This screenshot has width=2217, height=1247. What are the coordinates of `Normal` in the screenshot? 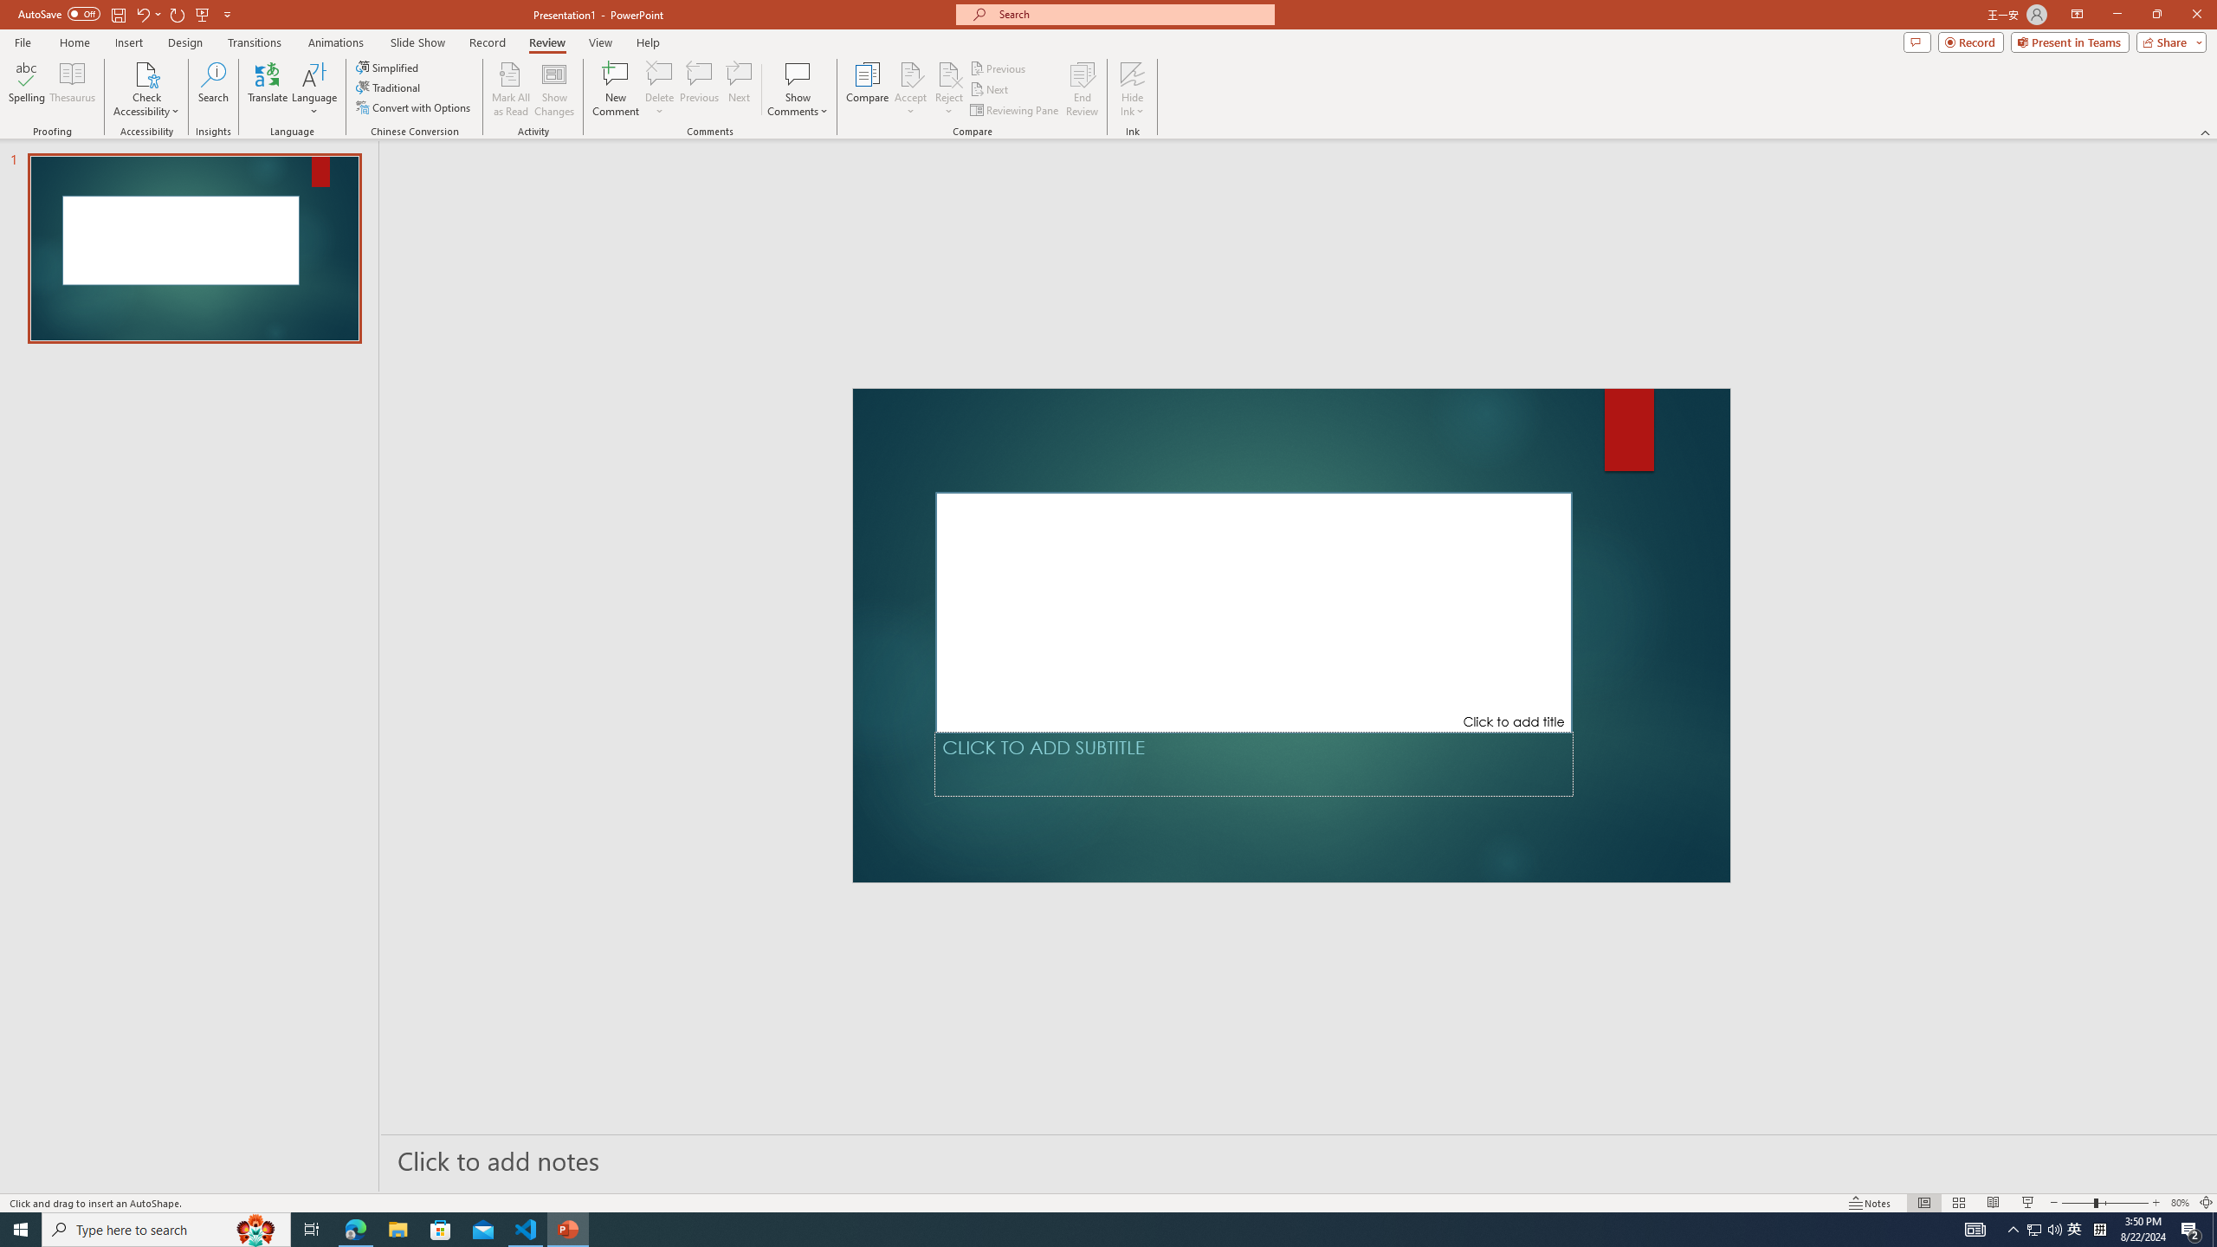 It's located at (1924, 1203).